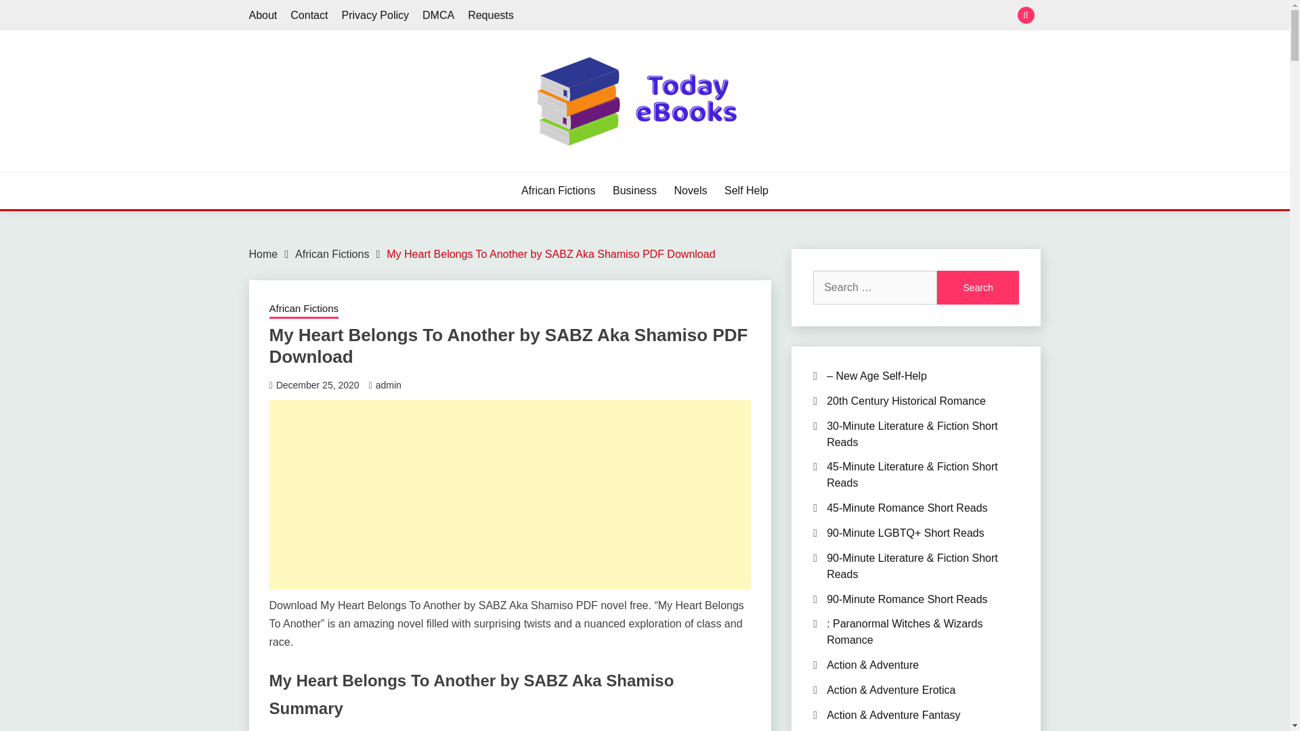  Describe the element at coordinates (510, 494) in the screenshot. I see `Advertisement` at that location.